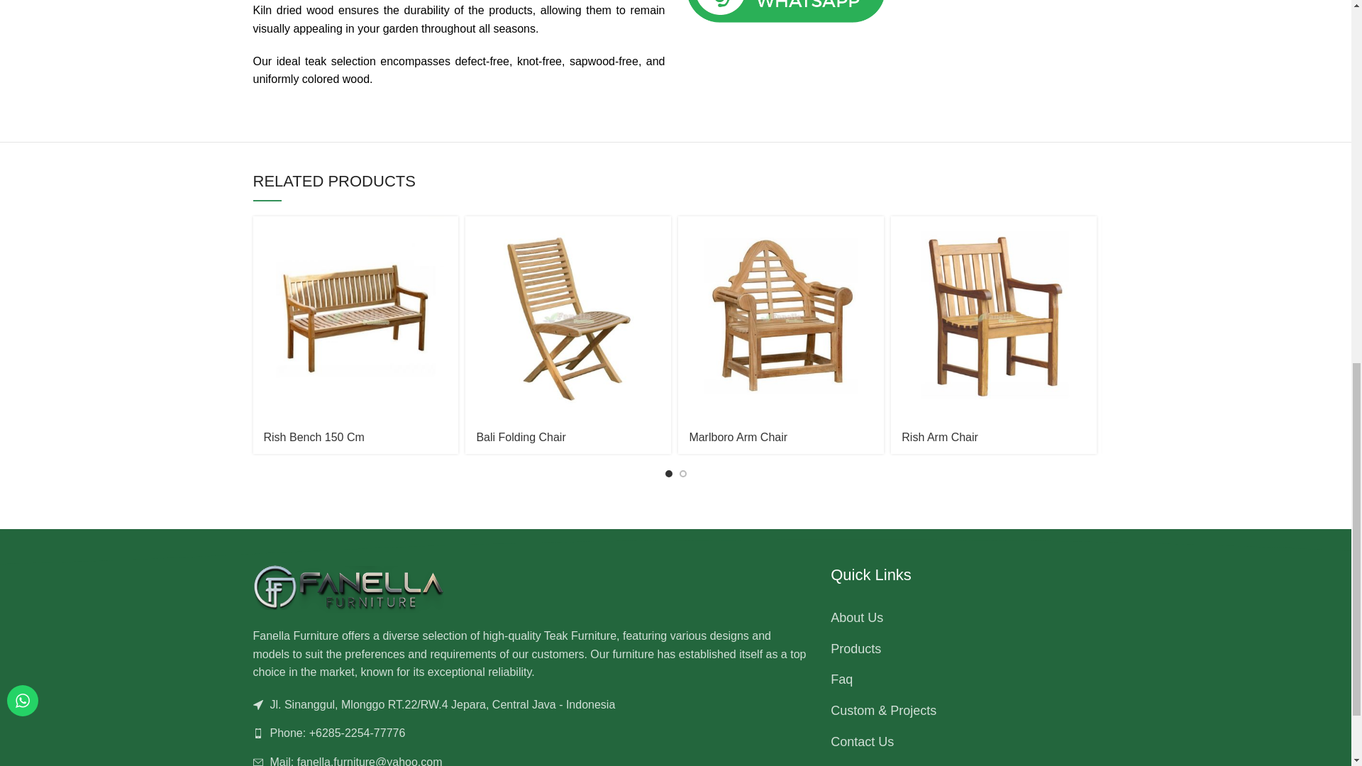 This screenshot has height=766, width=1362. Describe the element at coordinates (257, 705) in the screenshot. I see `wd-cursor-light` at that location.